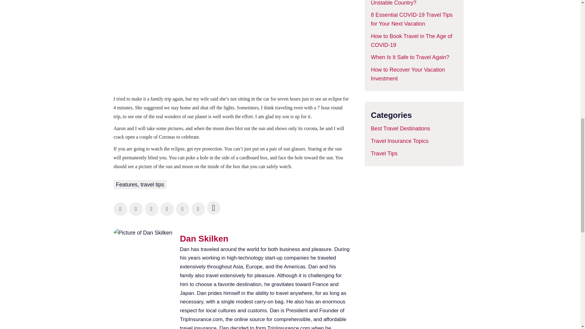 The image size is (585, 329). I want to click on 8 Essential COVID-19 Travel Tips for Your Next Vacation, so click(411, 19).